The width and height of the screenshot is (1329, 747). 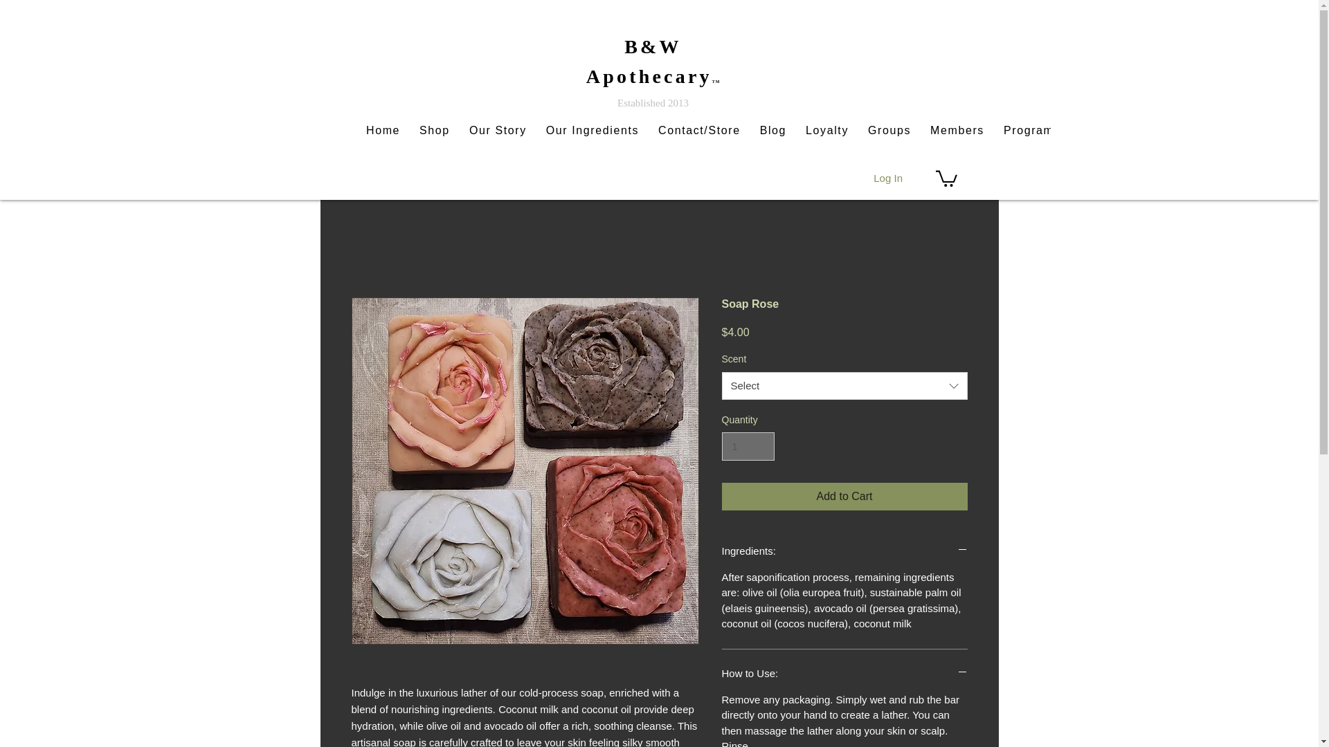 I want to click on Members, so click(x=957, y=131).